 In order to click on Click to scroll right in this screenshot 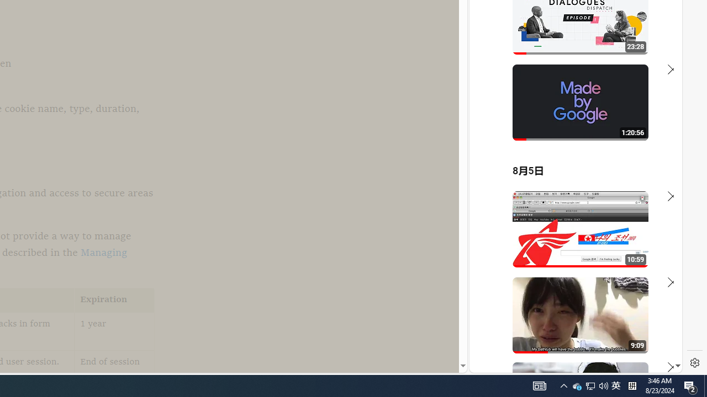, I will do `click(661, 46)`.